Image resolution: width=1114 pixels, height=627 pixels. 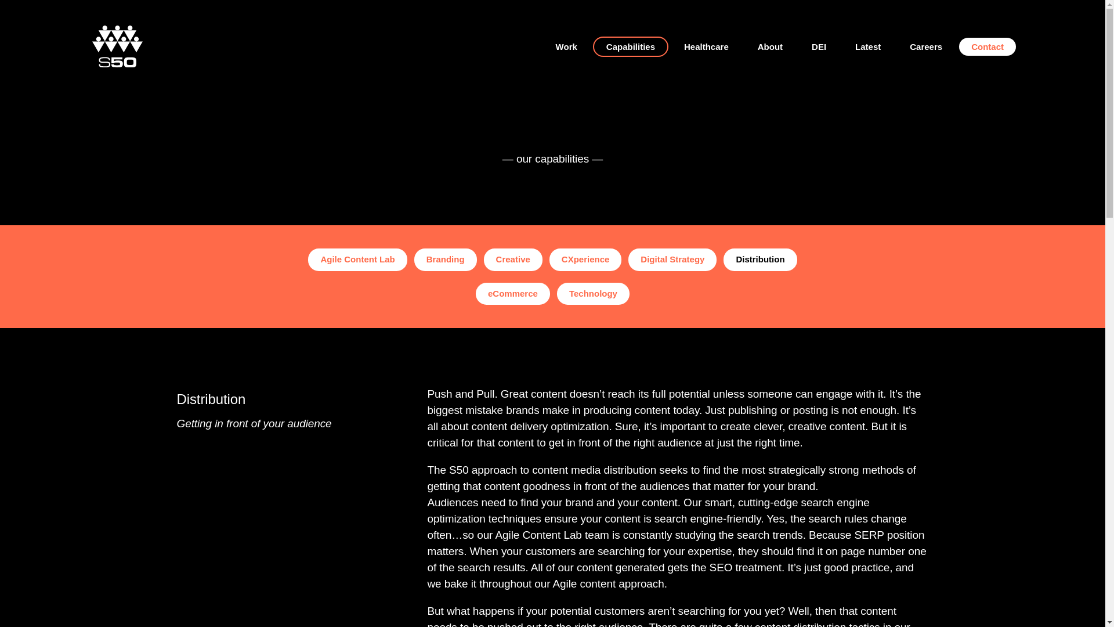 What do you see at coordinates (630, 46) in the screenshot?
I see `Capabilities` at bounding box center [630, 46].